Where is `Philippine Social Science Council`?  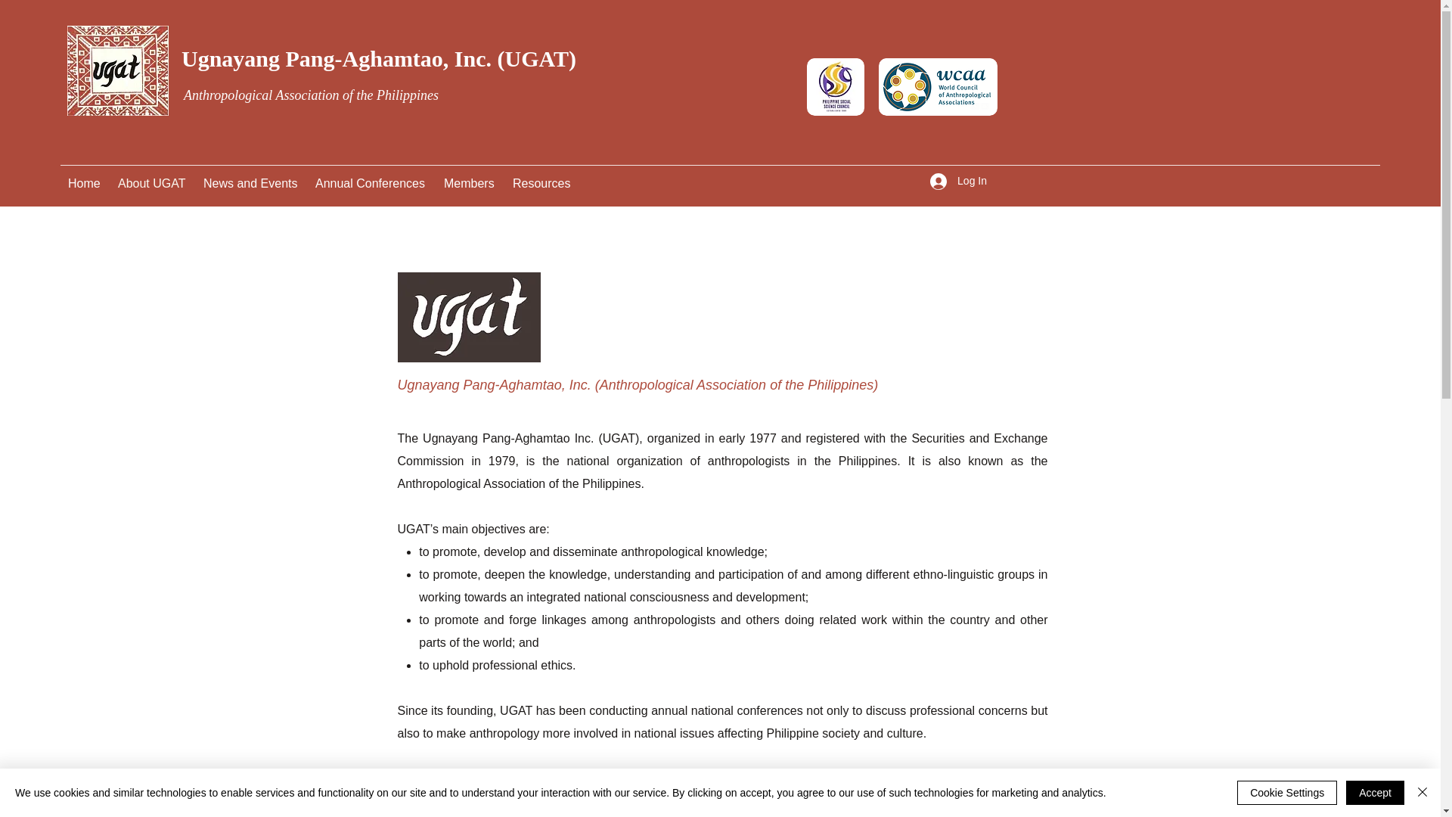 Philippine Social Science Council is located at coordinates (679, 778).